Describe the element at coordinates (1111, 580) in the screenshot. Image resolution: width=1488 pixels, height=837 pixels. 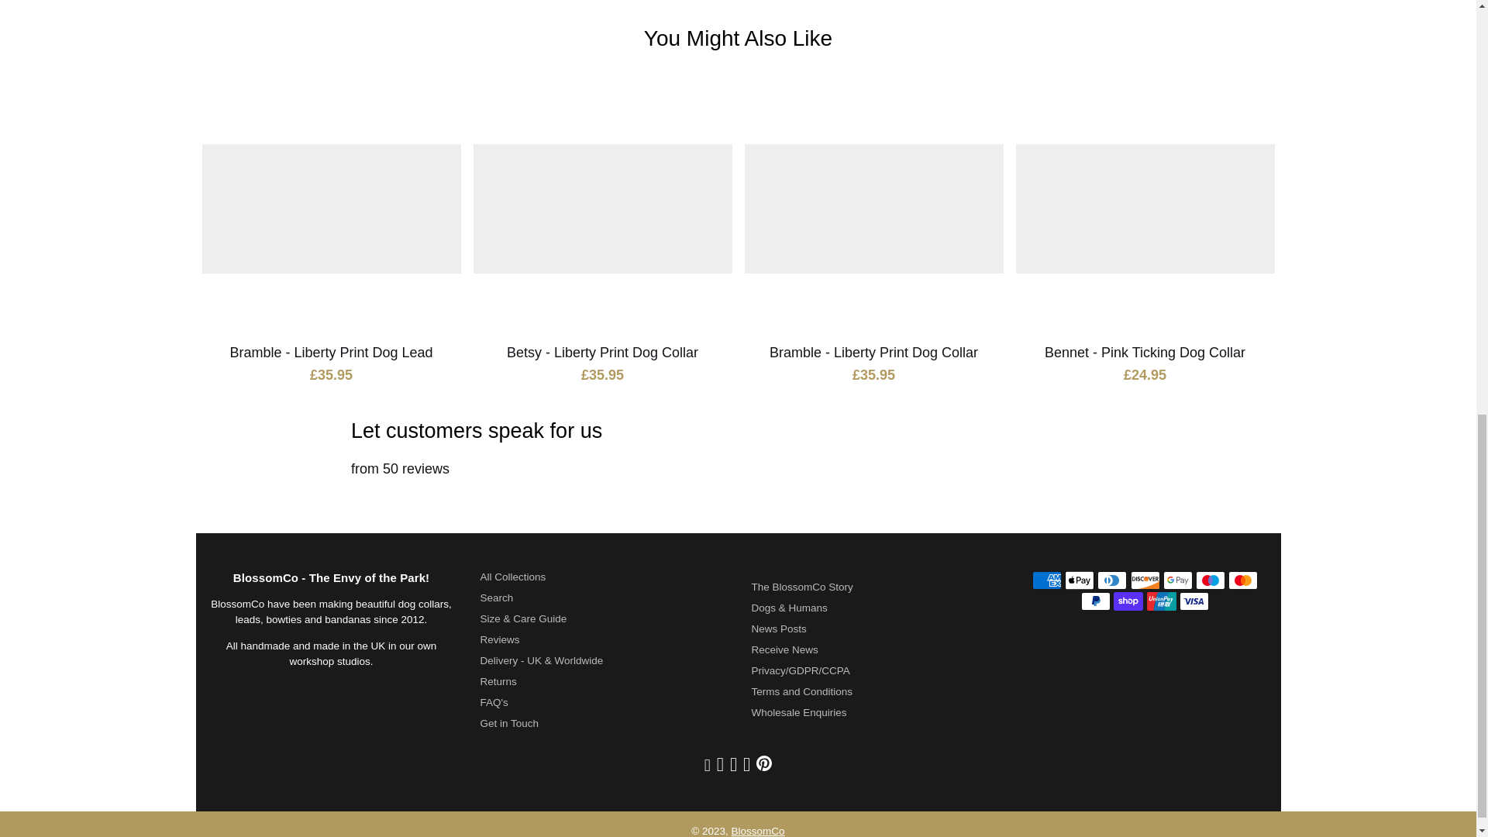
I see `Diners Club` at that location.